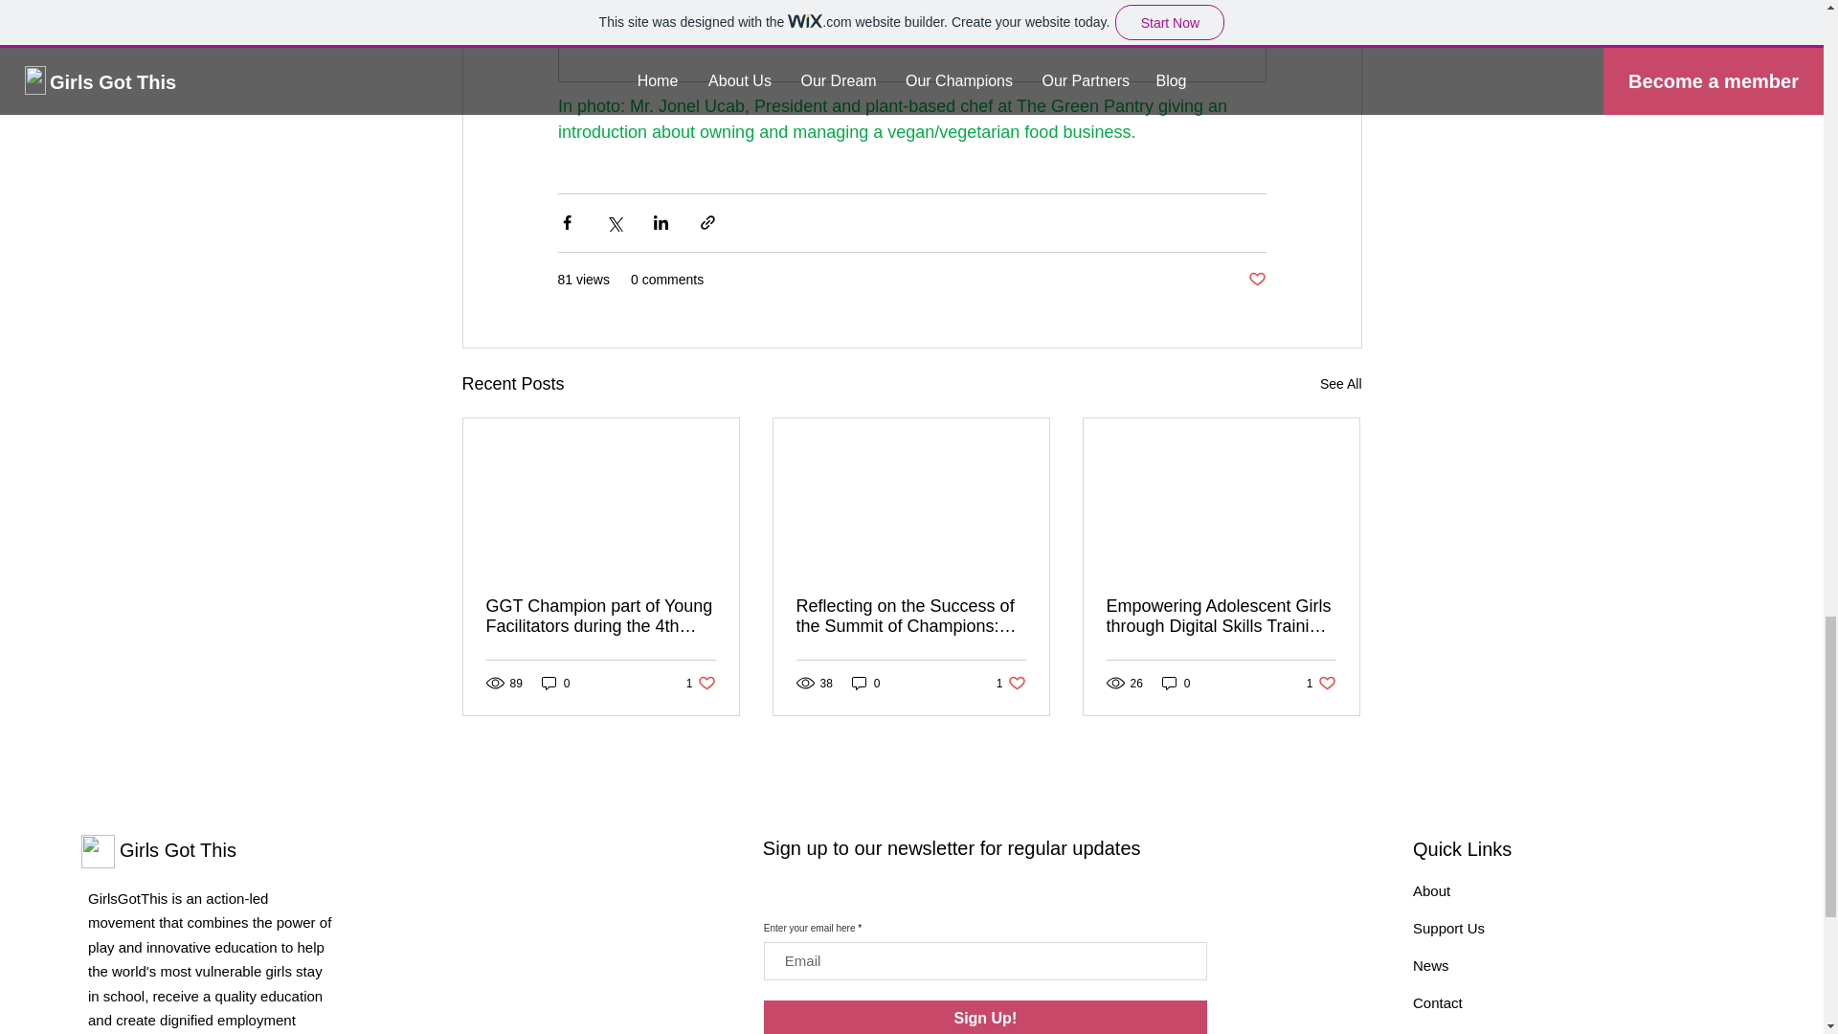 This screenshot has width=1838, height=1034. What do you see at coordinates (1011, 683) in the screenshot?
I see `0` at bounding box center [1011, 683].